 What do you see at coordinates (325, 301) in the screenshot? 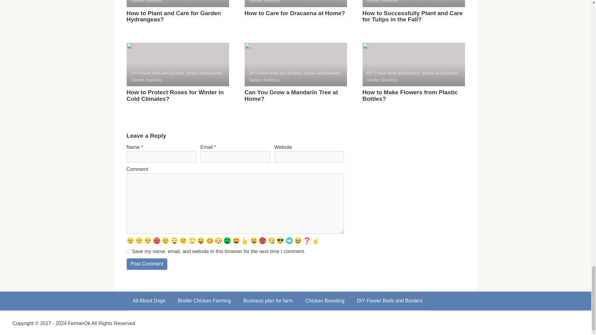
I see `Chicken Breeding` at bounding box center [325, 301].